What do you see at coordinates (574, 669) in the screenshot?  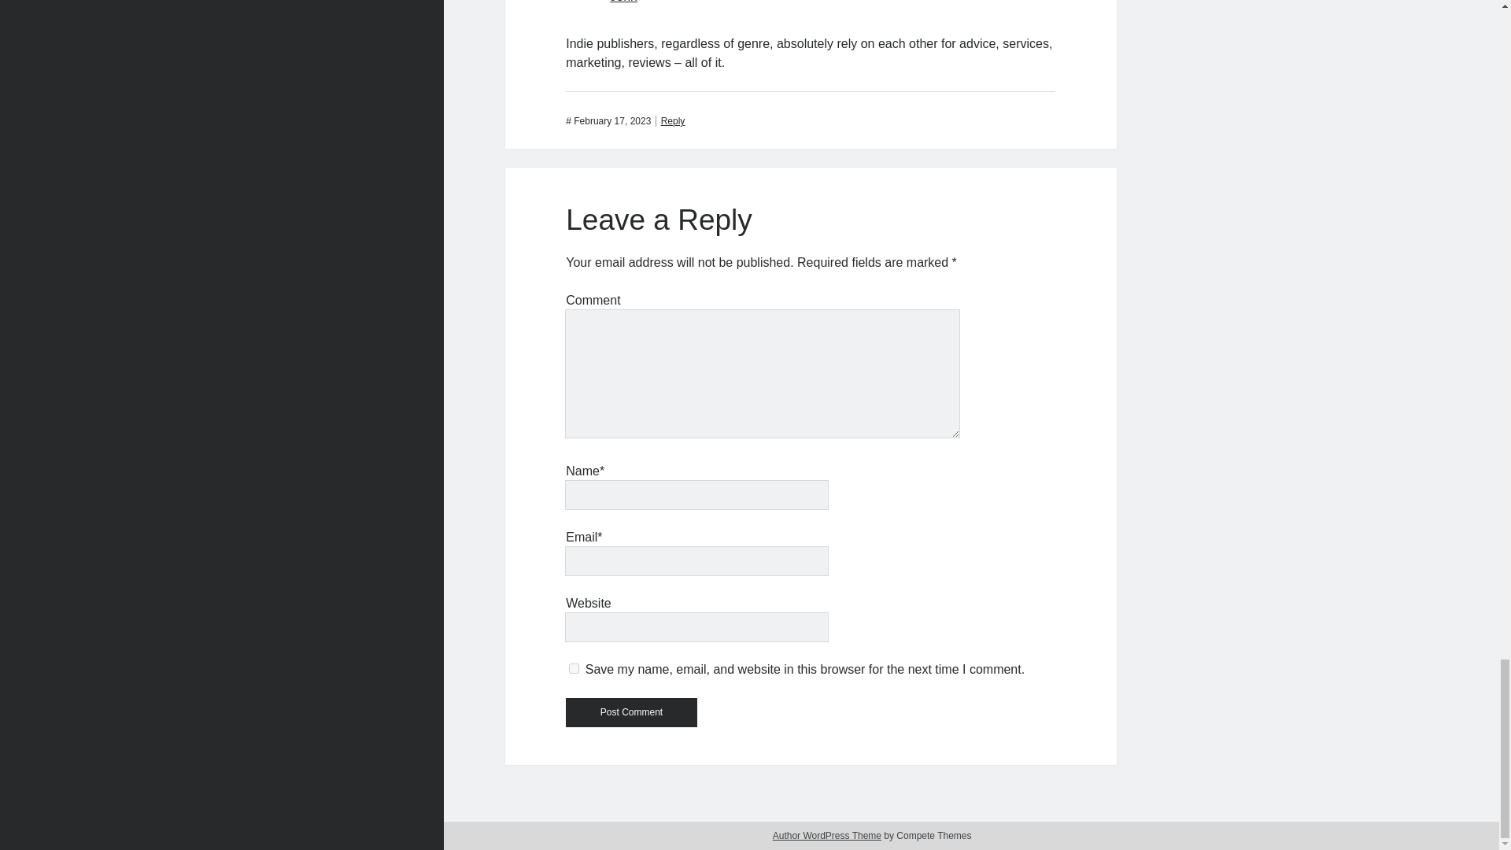 I see `yes` at bounding box center [574, 669].